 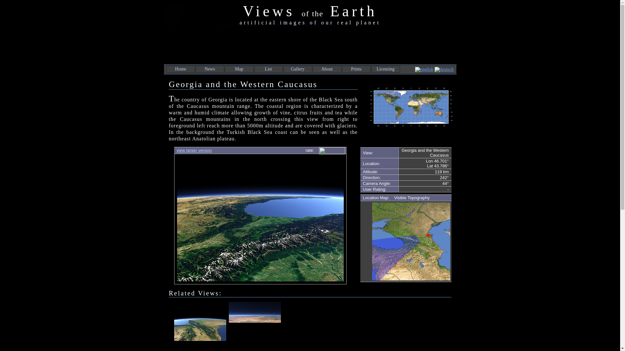 What do you see at coordinates (180, 69) in the screenshot?
I see `Home` at bounding box center [180, 69].